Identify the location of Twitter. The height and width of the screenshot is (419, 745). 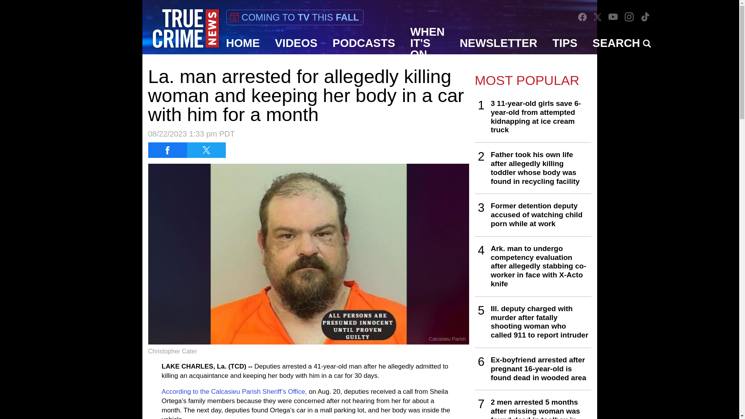
(598, 16).